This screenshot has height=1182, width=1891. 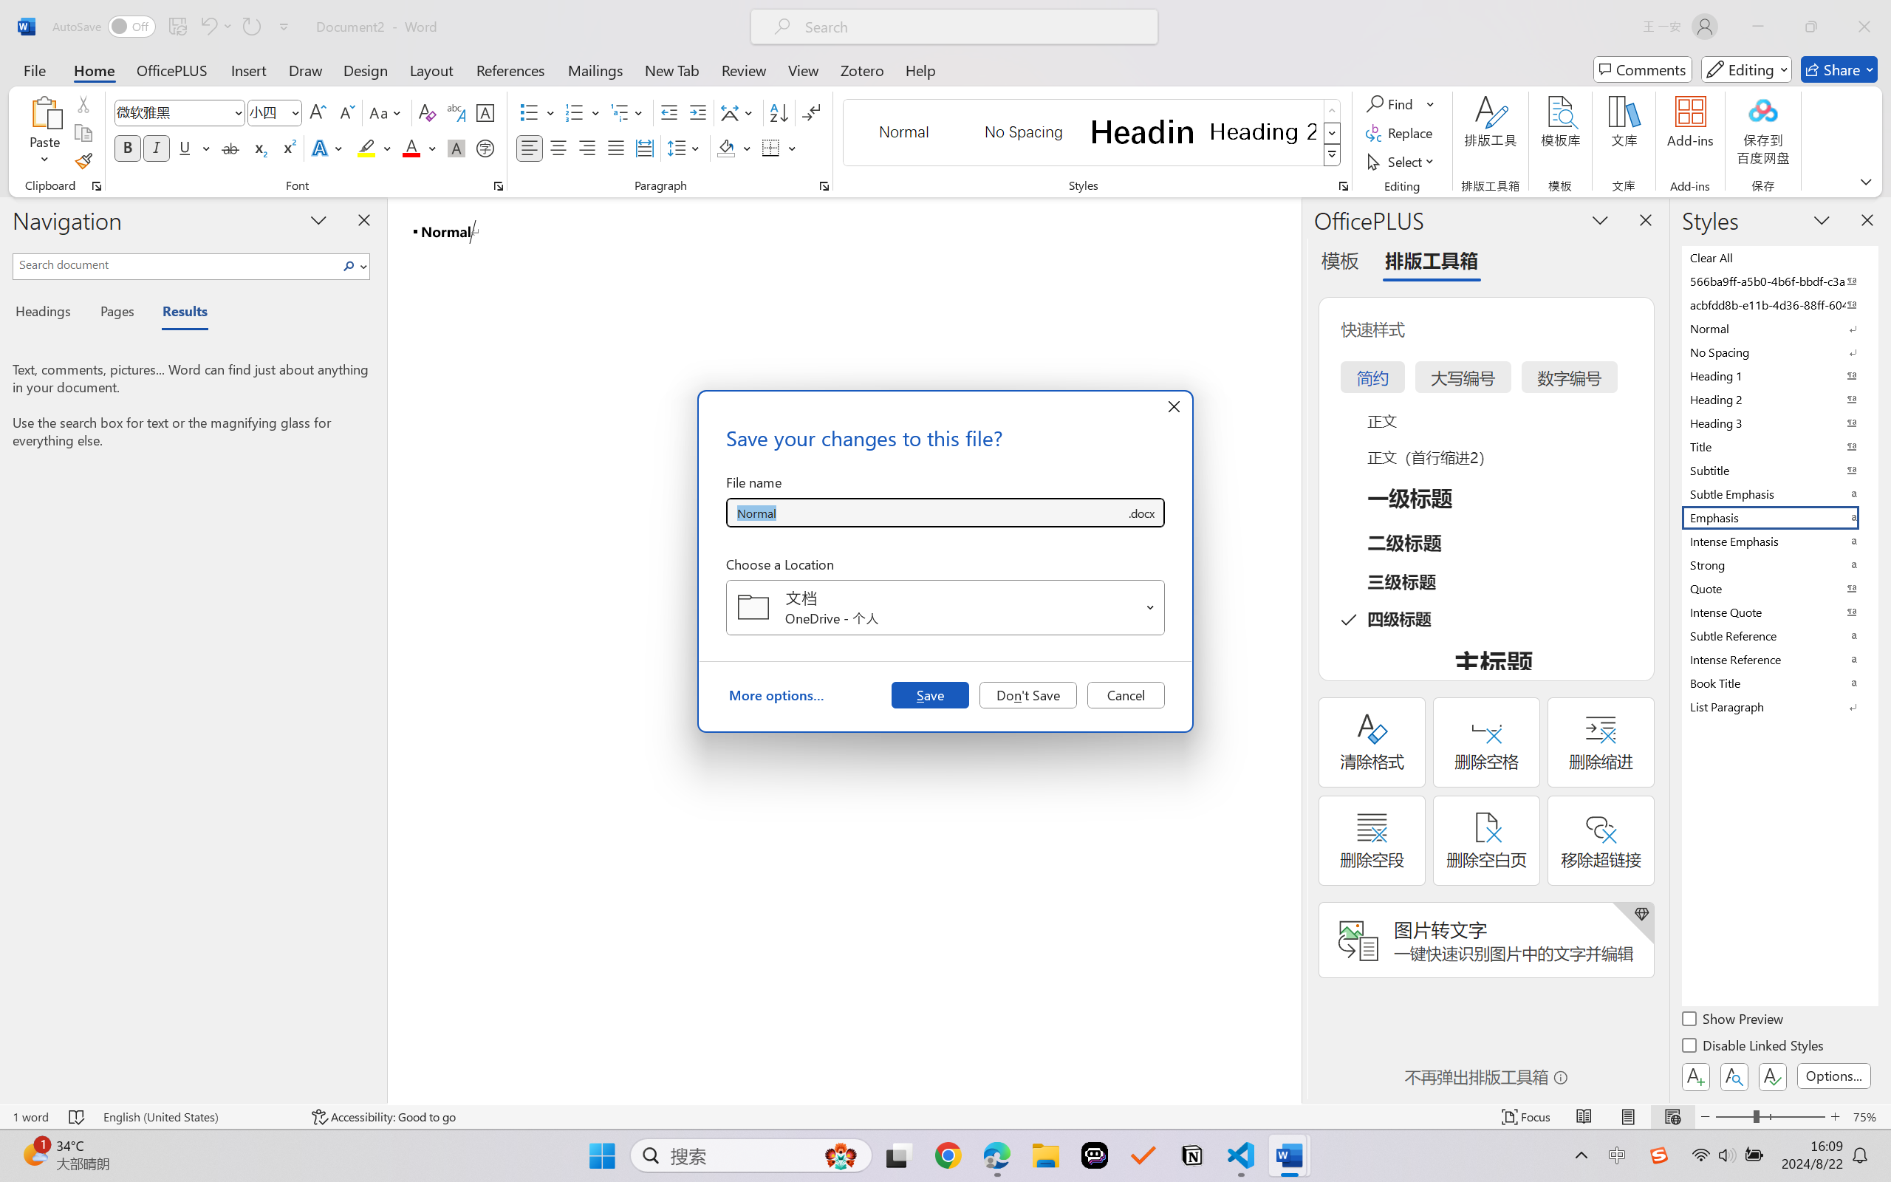 I want to click on Heading 2, so click(x=1263, y=131).